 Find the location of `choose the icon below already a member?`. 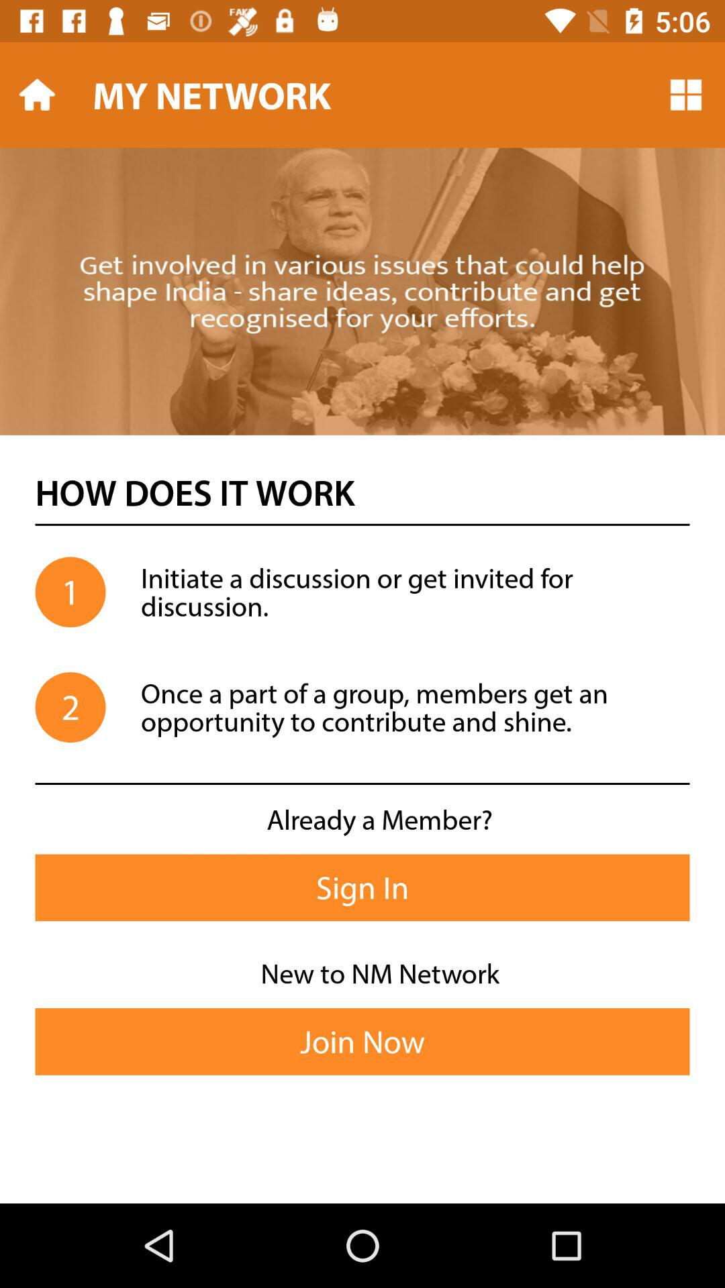

choose the icon below already a member? is located at coordinates (362, 888).